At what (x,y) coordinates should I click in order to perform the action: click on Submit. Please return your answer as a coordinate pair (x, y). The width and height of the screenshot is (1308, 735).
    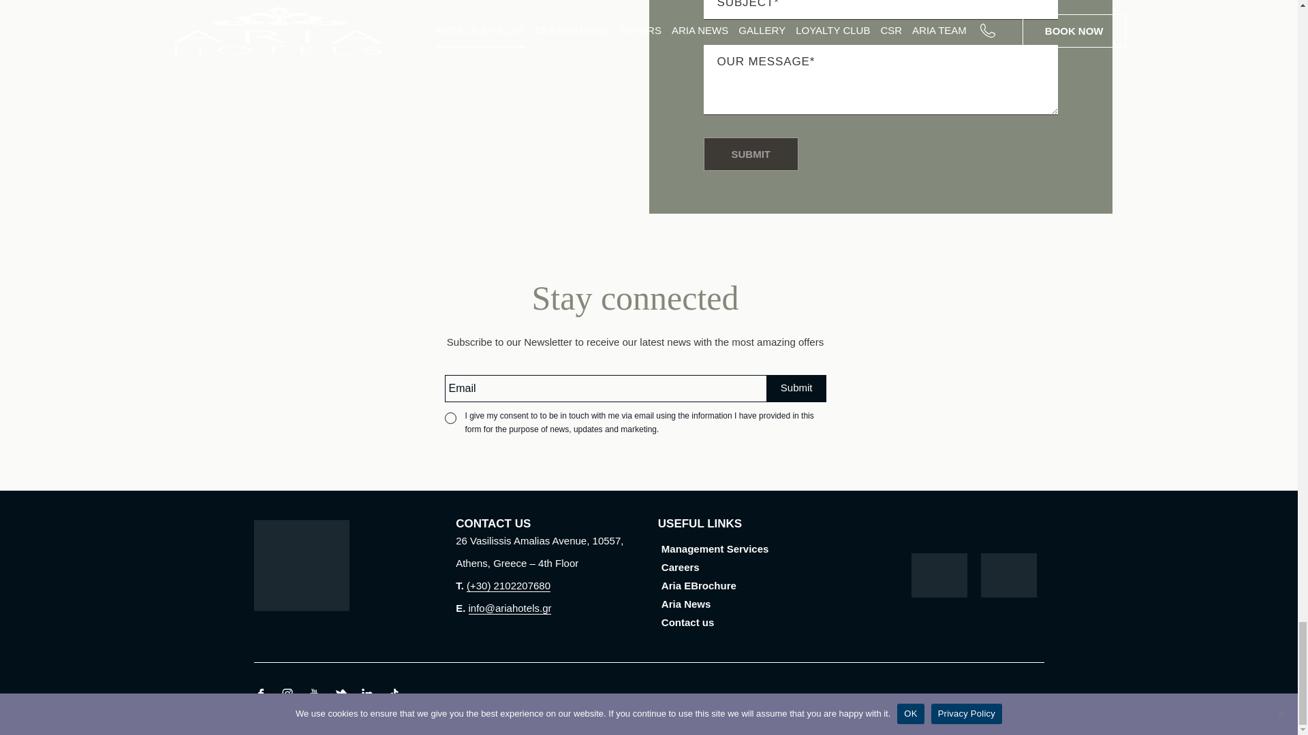
    Looking at the image, I should click on (796, 387).